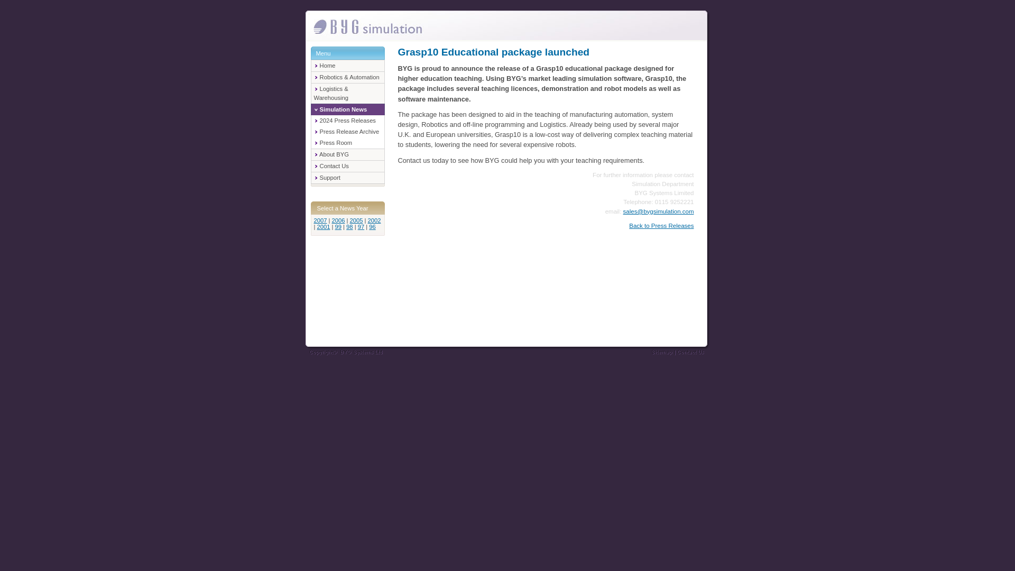 The image size is (1015, 571). Describe the element at coordinates (661, 226) in the screenshot. I see `Back to Press Releases` at that location.